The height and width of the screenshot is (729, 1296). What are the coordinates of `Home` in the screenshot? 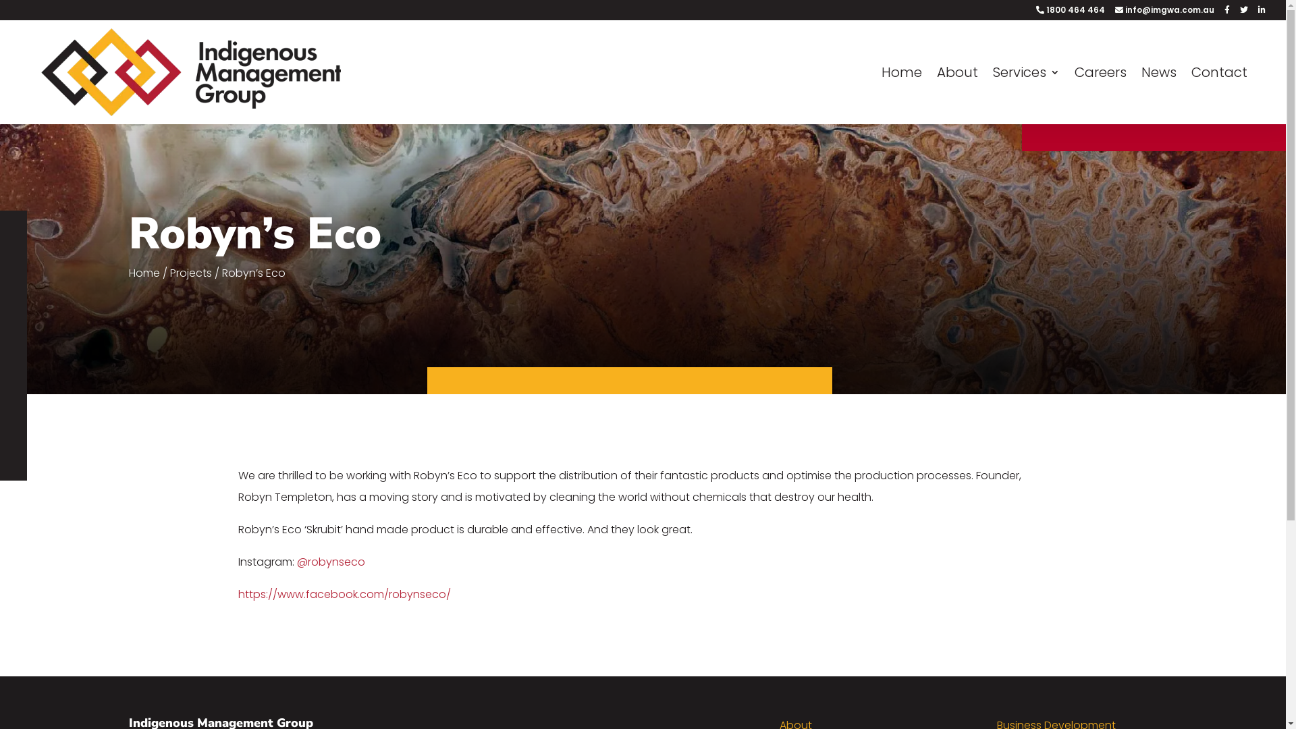 It's located at (144, 273).